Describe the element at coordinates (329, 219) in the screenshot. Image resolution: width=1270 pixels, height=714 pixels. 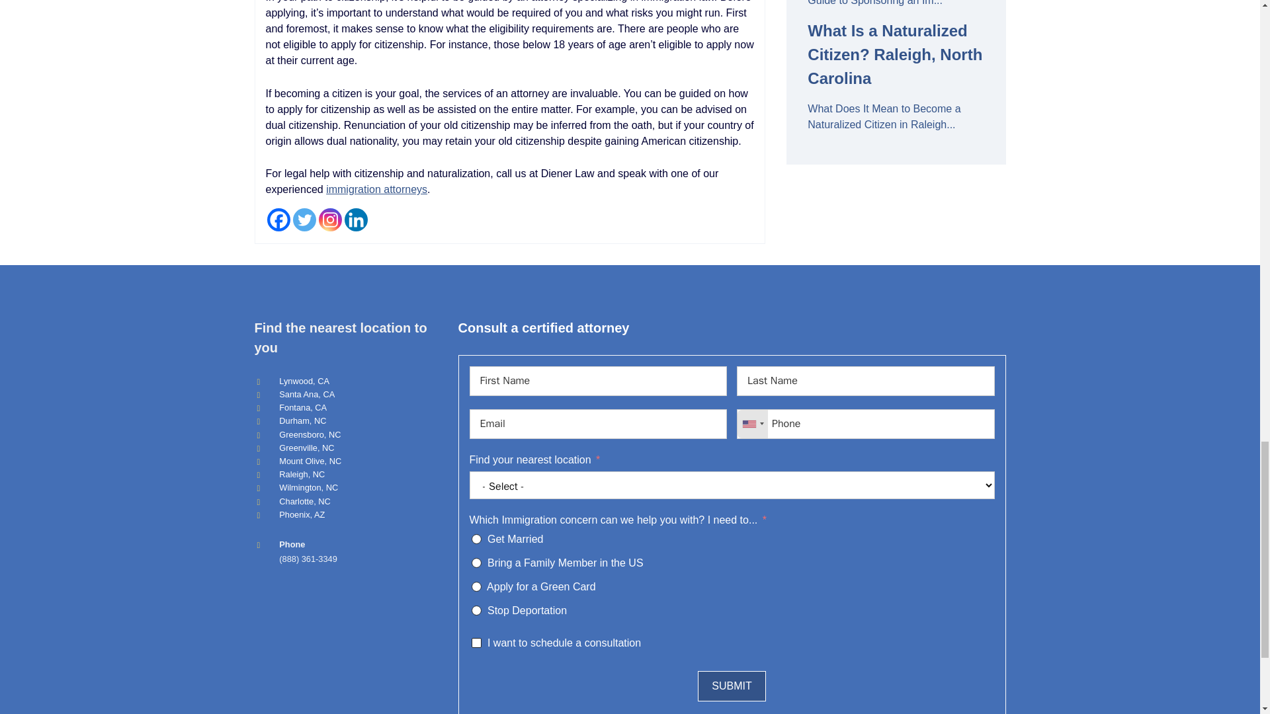
I see `Instagram` at that location.